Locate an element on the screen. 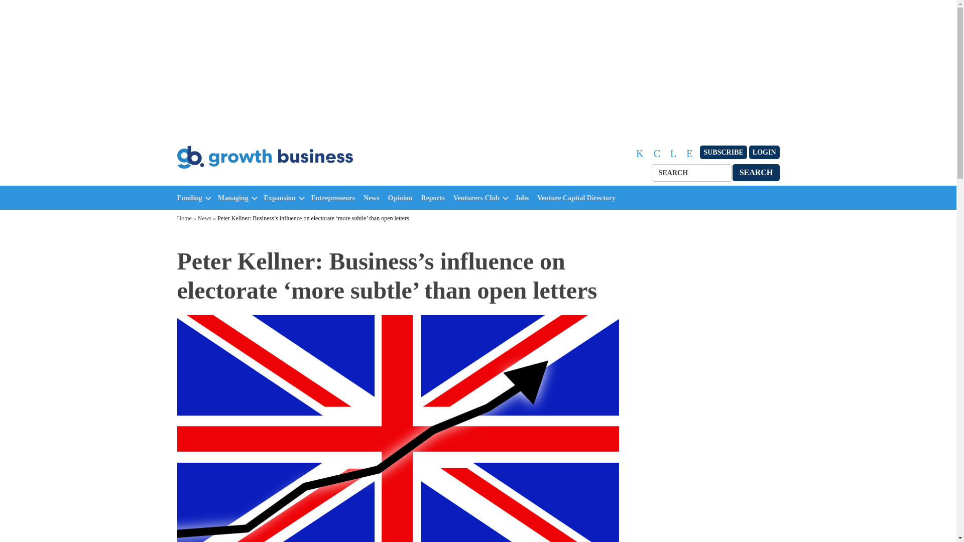  Entrepreneurs is located at coordinates (335, 198).